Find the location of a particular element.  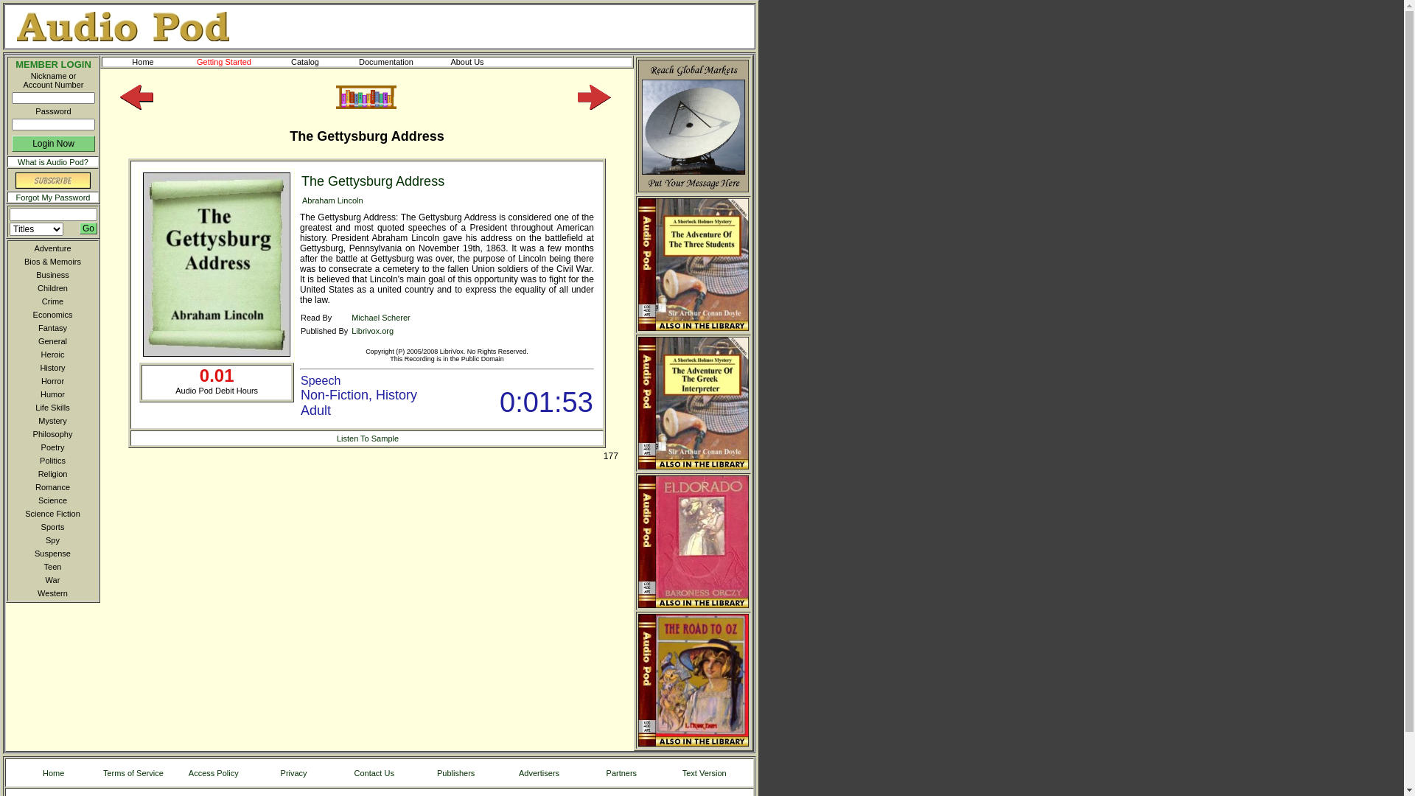

Current Book Shelf is located at coordinates (366, 97).